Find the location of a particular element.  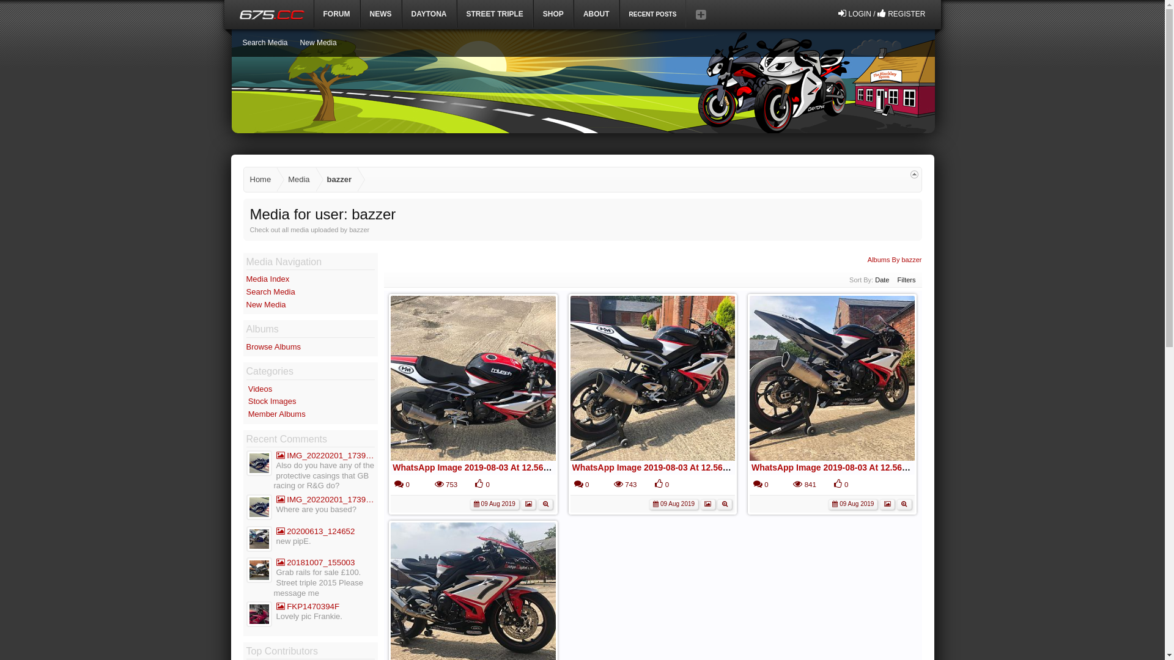

Search Media is located at coordinates (265, 43).